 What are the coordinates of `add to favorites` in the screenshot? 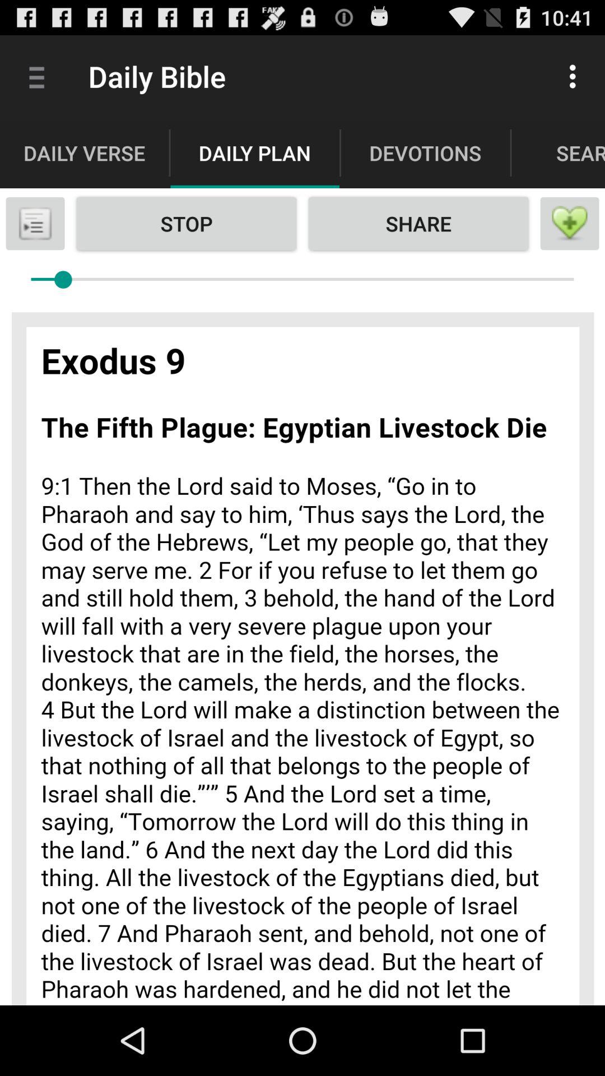 It's located at (570, 224).